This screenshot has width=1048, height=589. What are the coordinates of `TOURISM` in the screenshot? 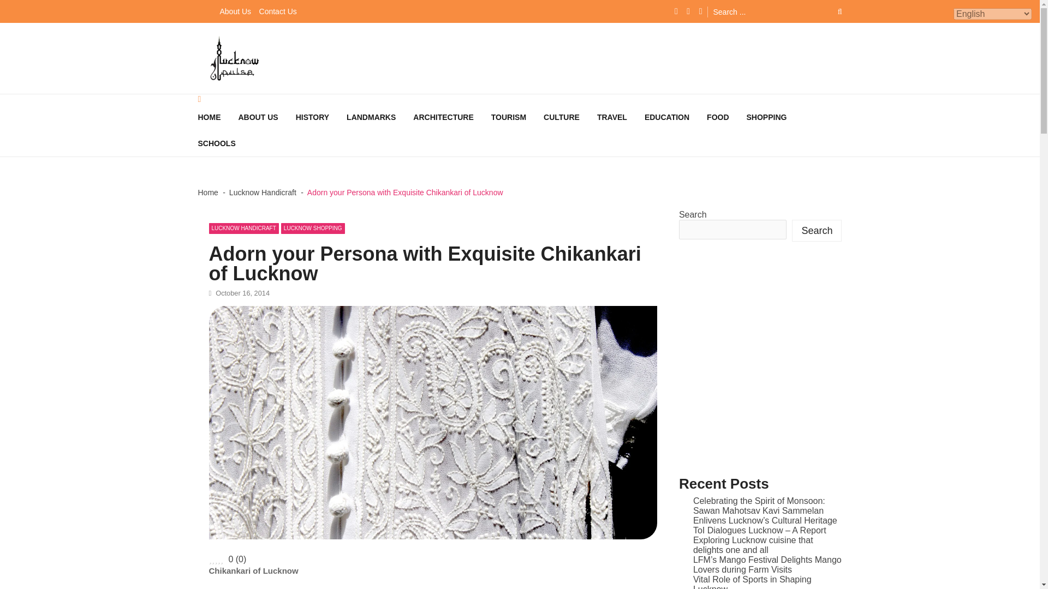 It's located at (517, 117).